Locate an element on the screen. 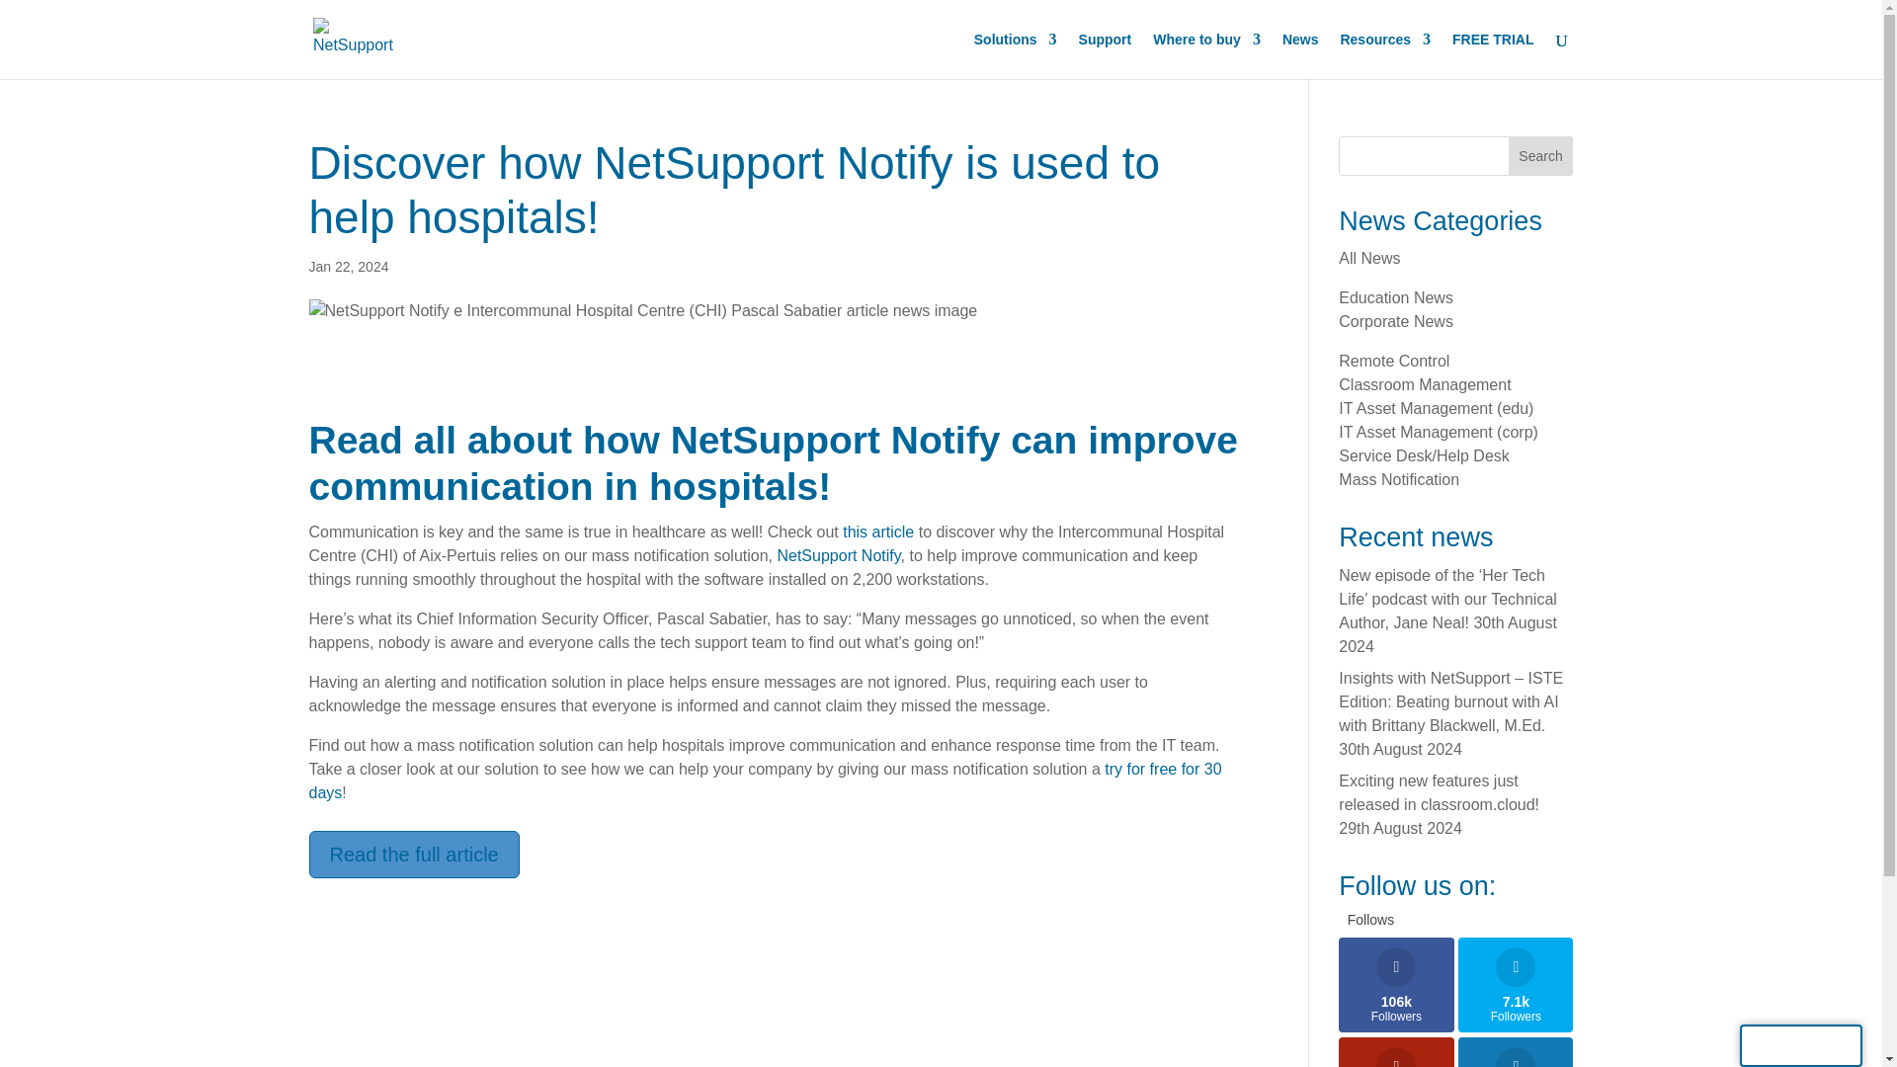 Image resolution: width=1897 pixels, height=1067 pixels. Corporate News is located at coordinates (1395, 321).